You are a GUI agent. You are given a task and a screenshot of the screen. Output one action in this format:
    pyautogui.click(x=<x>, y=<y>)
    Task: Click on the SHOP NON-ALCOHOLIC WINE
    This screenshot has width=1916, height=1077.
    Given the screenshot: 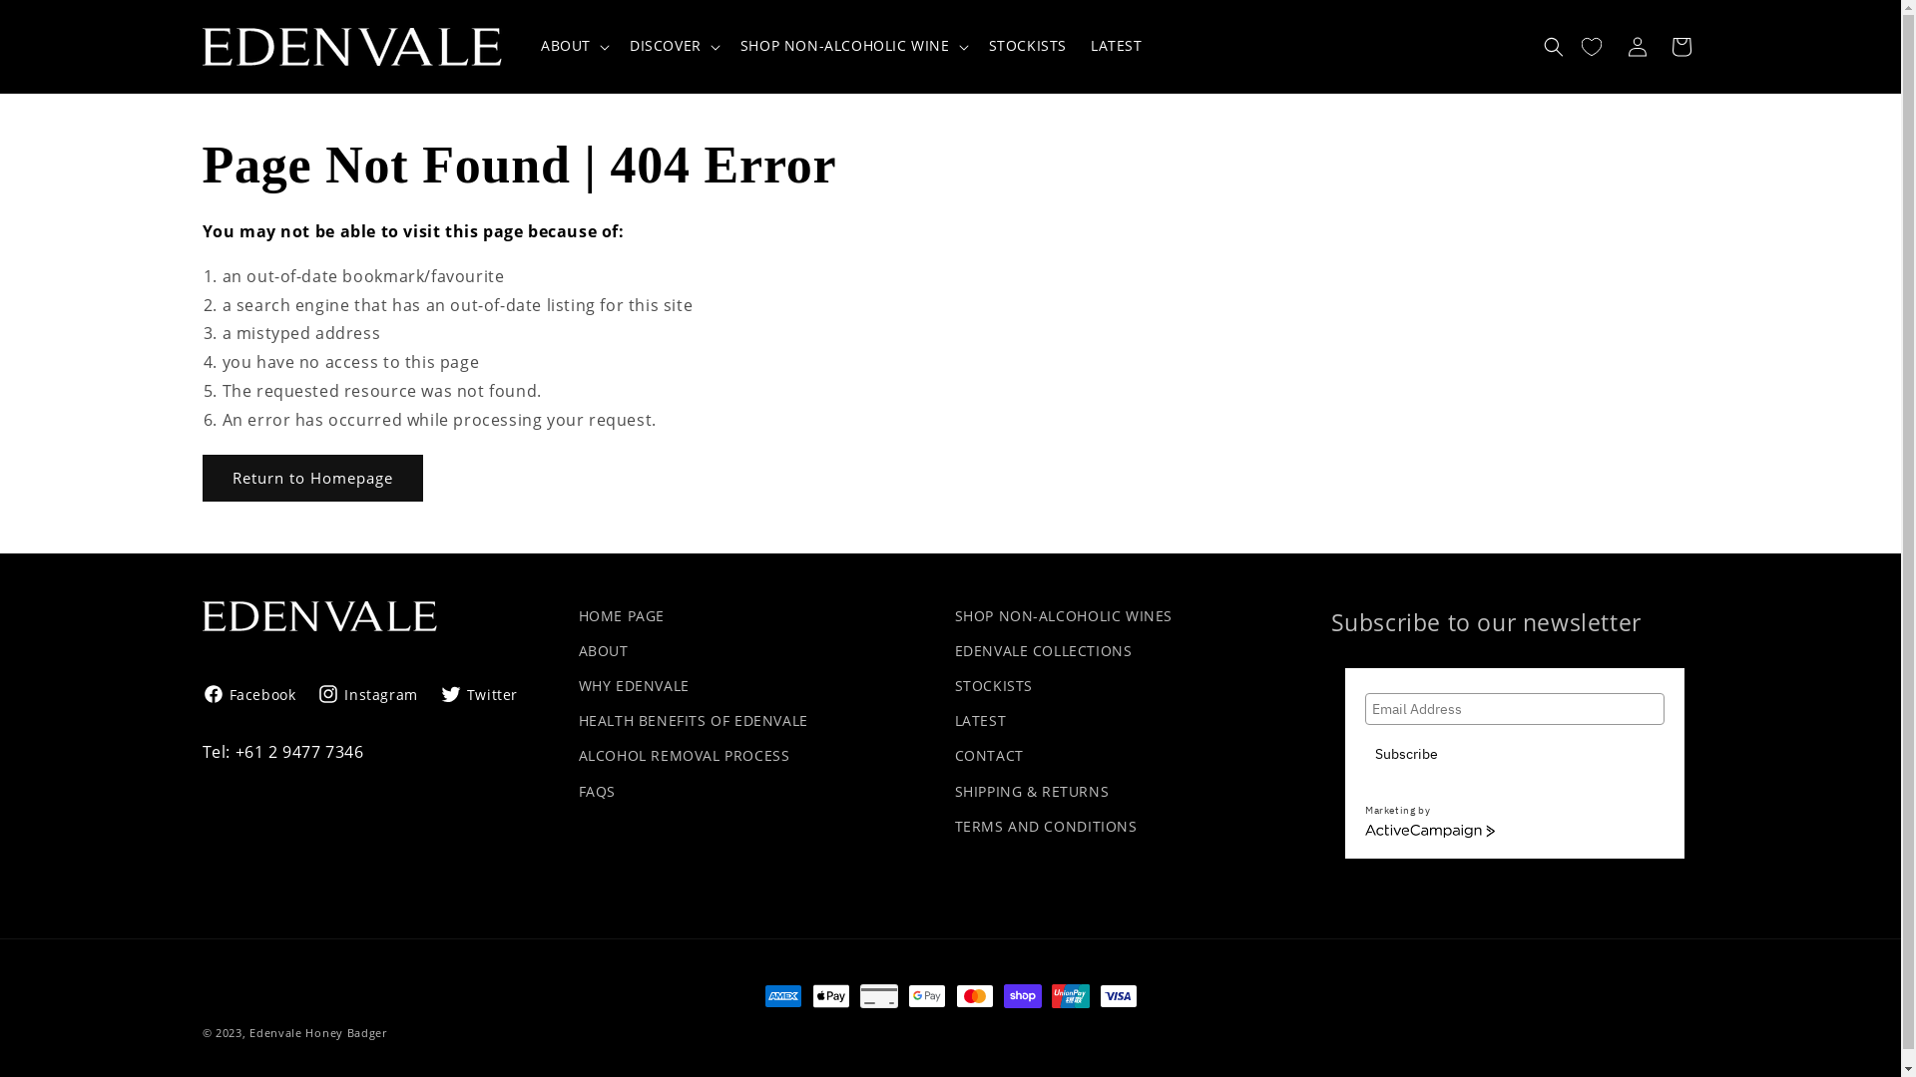 What is the action you would take?
    pyautogui.click(x=845, y=46)
    